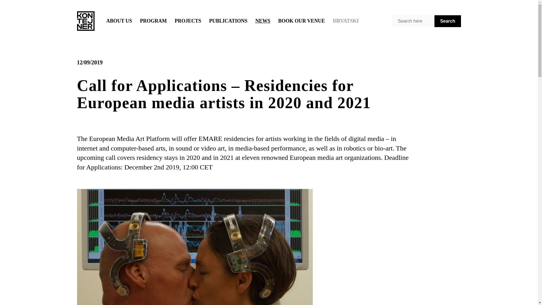 The height and width of the screenshot is (305, 542). I want to click on NEWS, so click(263, 21).